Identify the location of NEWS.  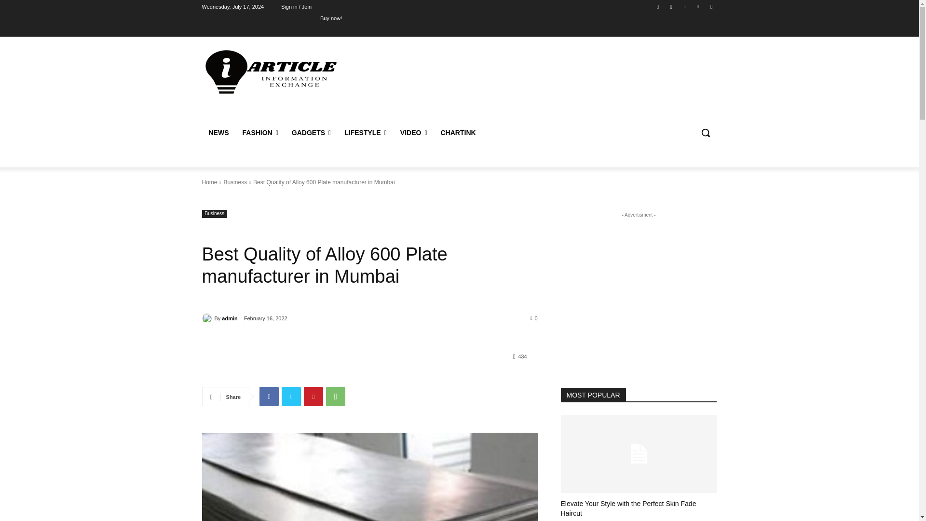
(218, 132).